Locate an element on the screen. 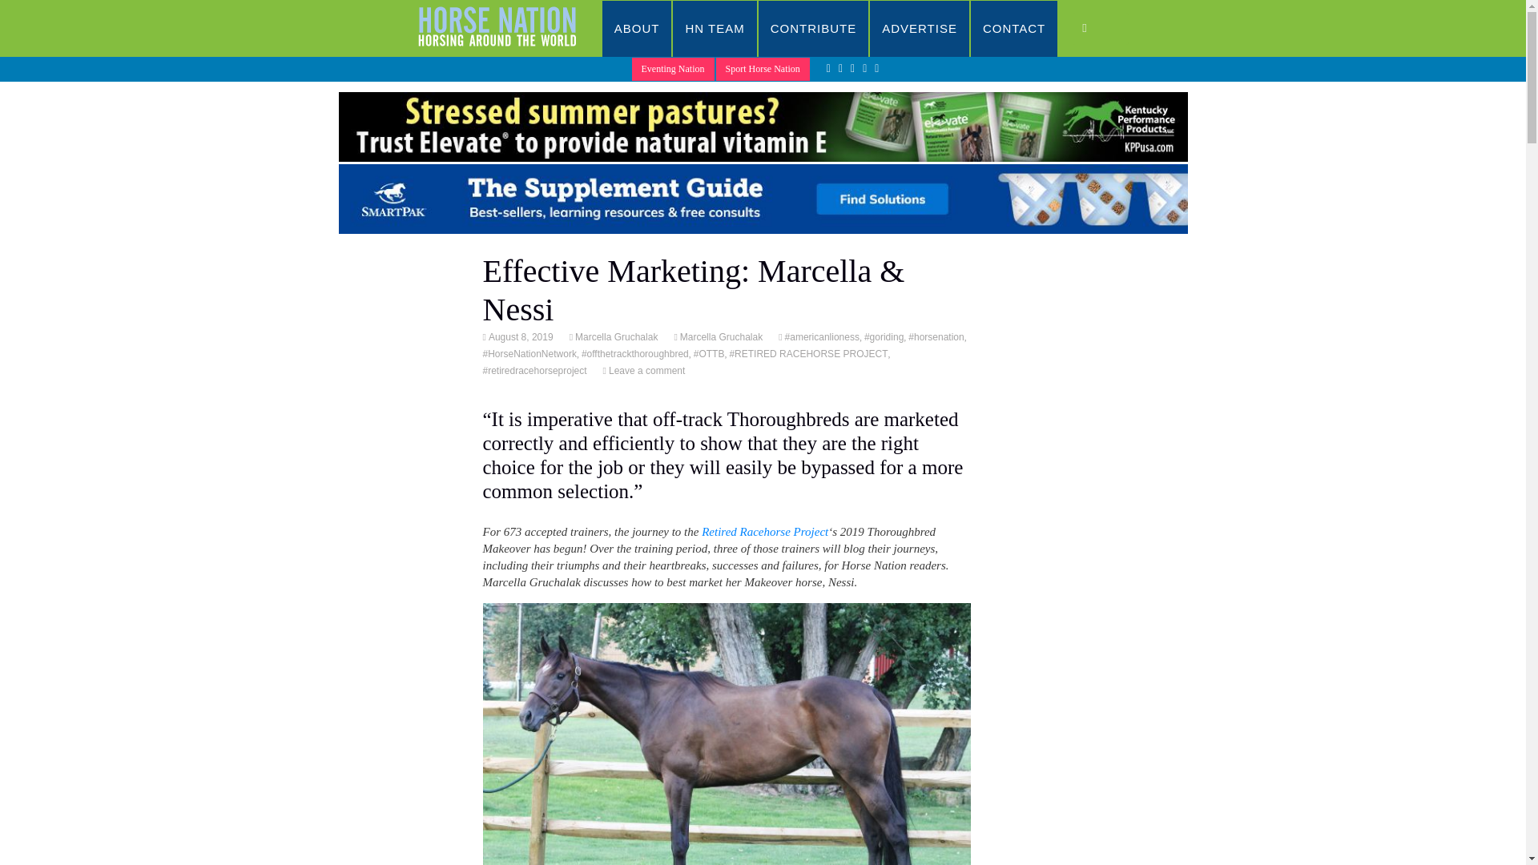  Leave a comment is located at coordinates (645, 370).